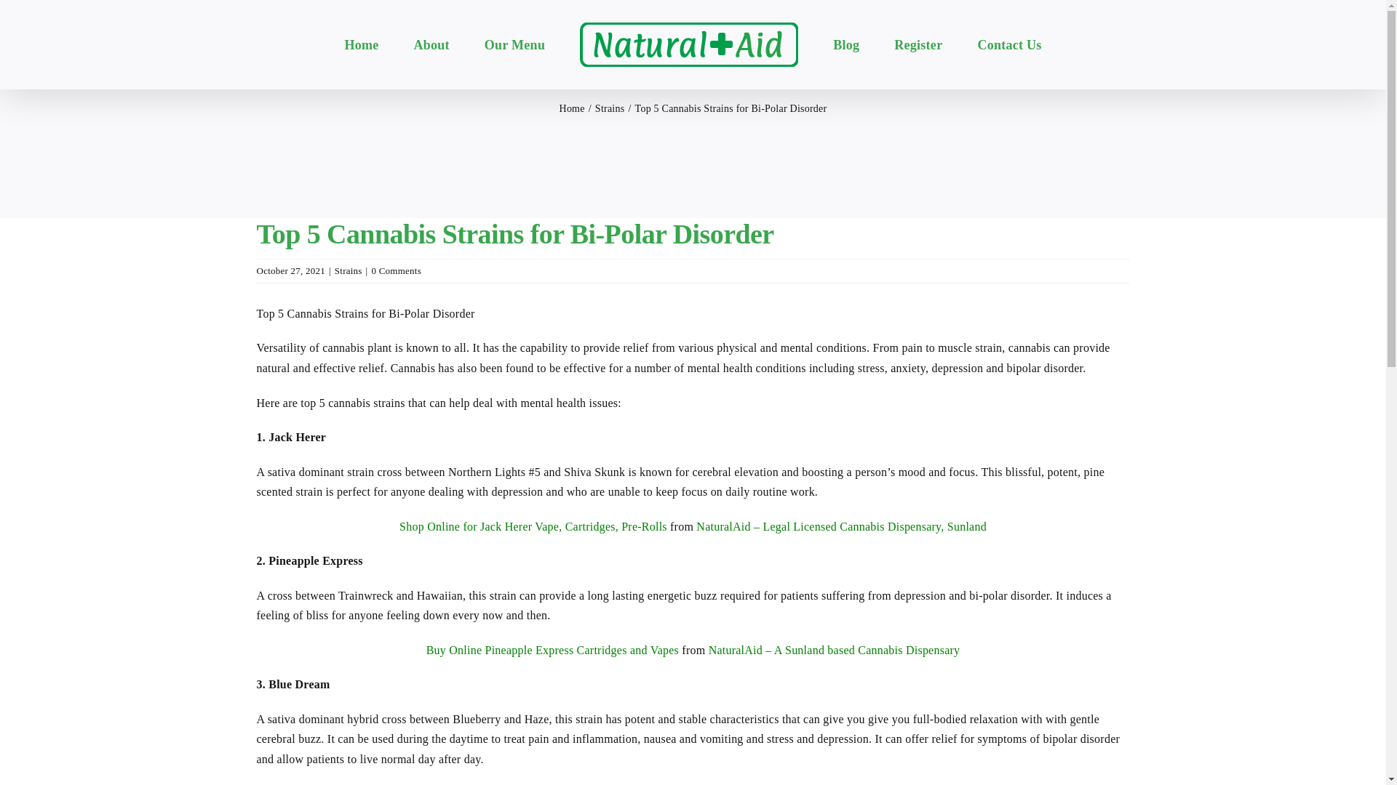  Describe the element at coordinates (610, 108) in the screenshot. I see `Strains` at that location.